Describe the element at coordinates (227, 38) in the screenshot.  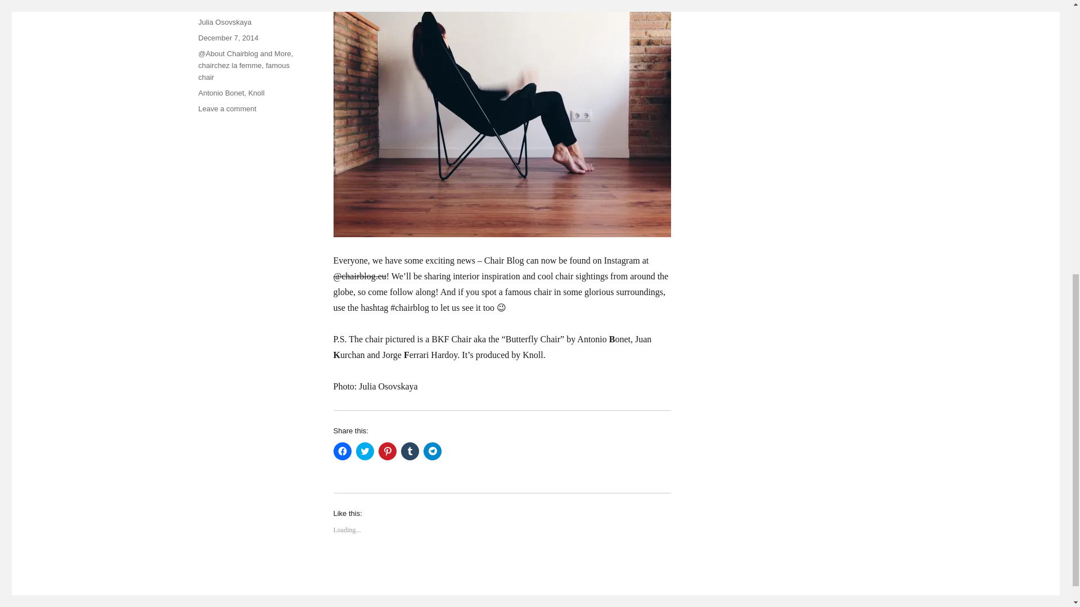
I see `Edited` at that location.